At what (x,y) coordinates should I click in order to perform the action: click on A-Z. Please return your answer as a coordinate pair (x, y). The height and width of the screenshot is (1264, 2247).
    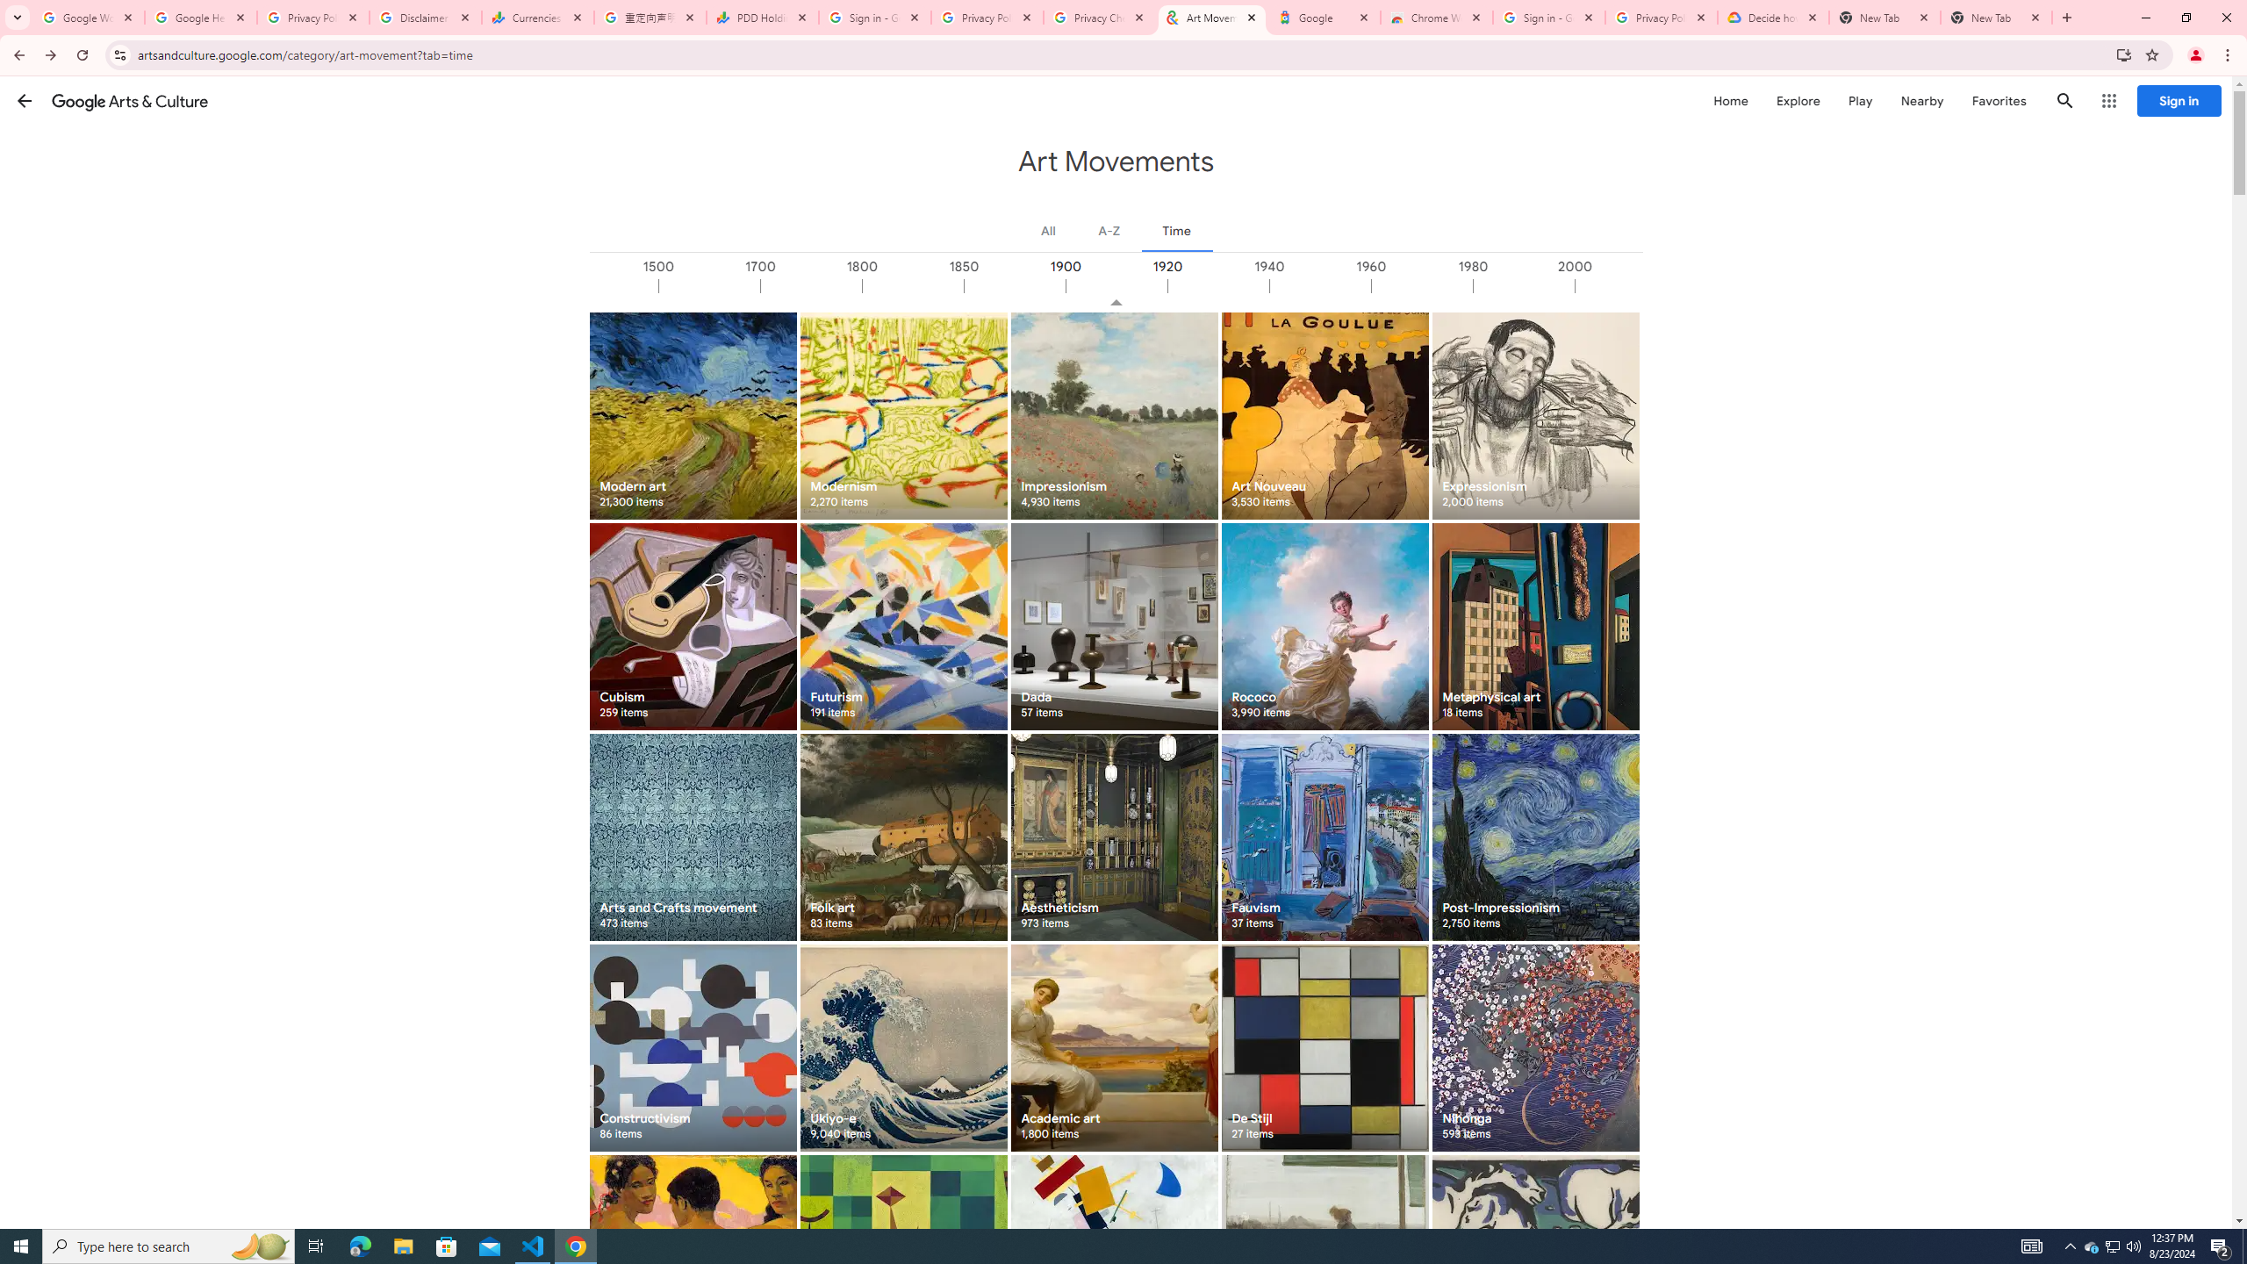
    Looking at the image, I should click on (1109, 230).